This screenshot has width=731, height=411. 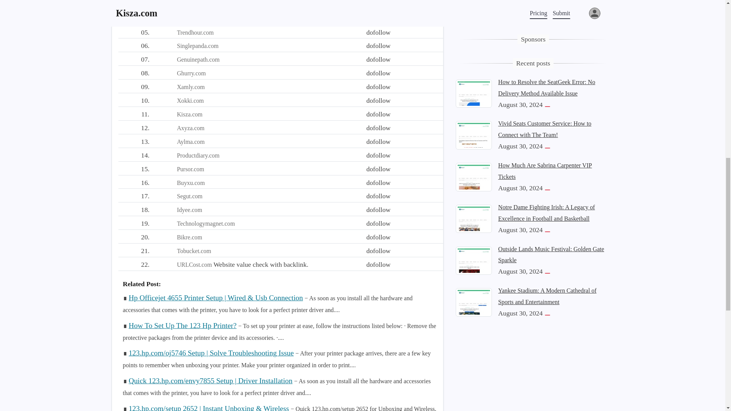 What do you see at coordinates (190, 19) in the screenshot?
I see `Xucal.com` at bounding box center [190, 19].